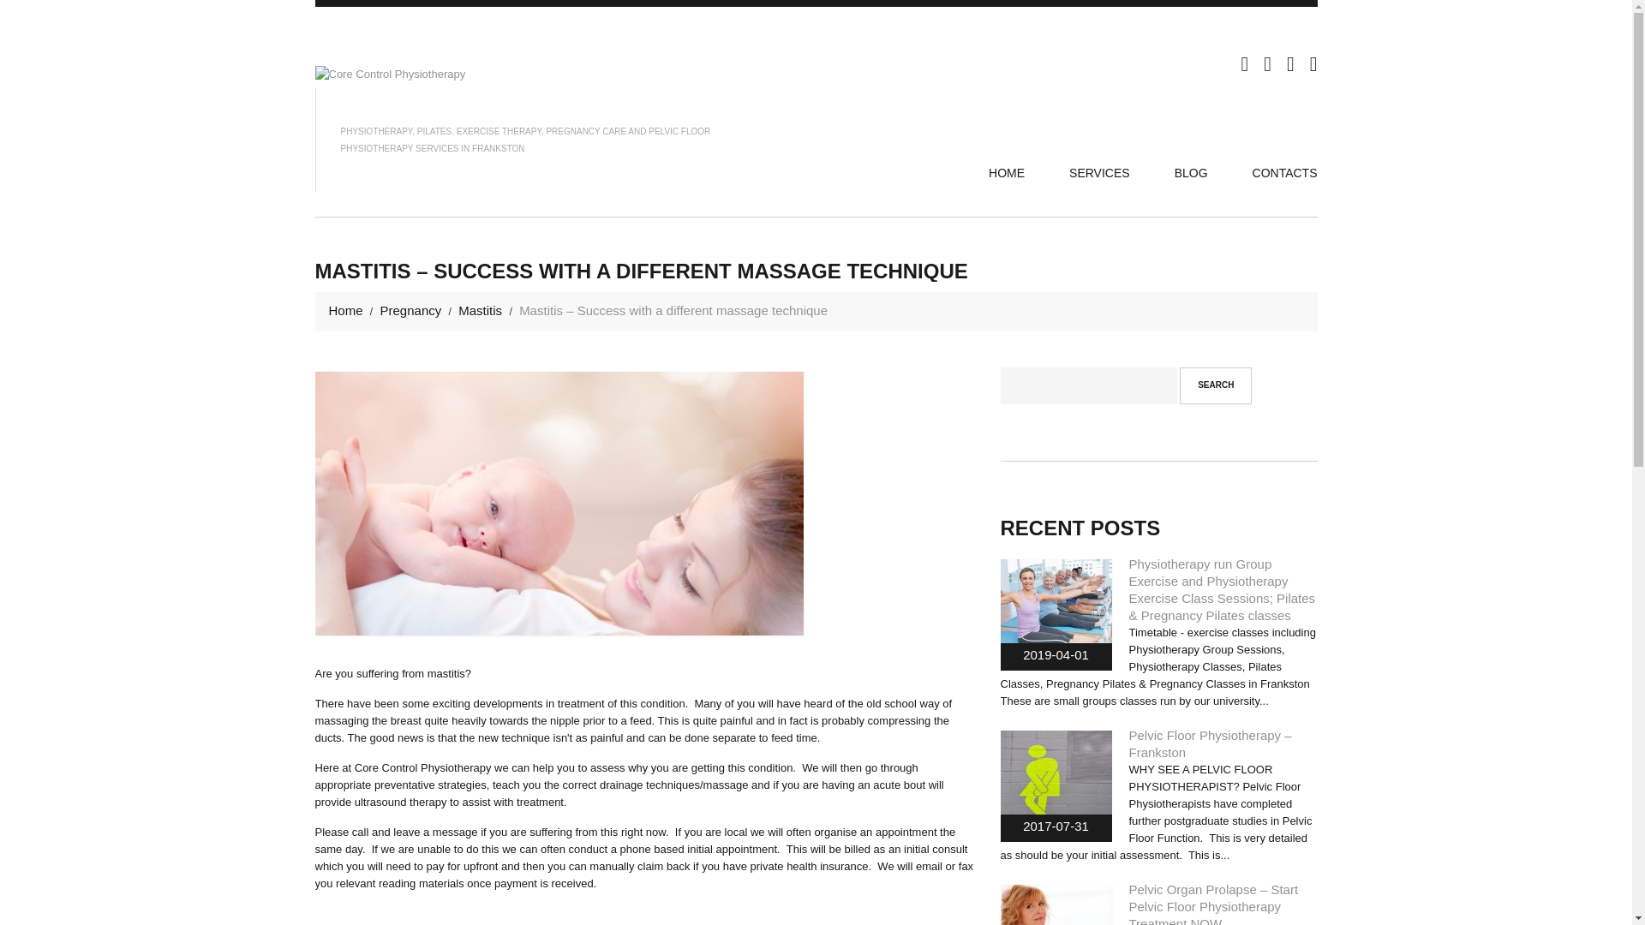 The width and height of the screenshot is (1645, 925). What do you see at coordinates (346, 310) in the screenshot?
I see `Home` at bounding box center [346, 310].